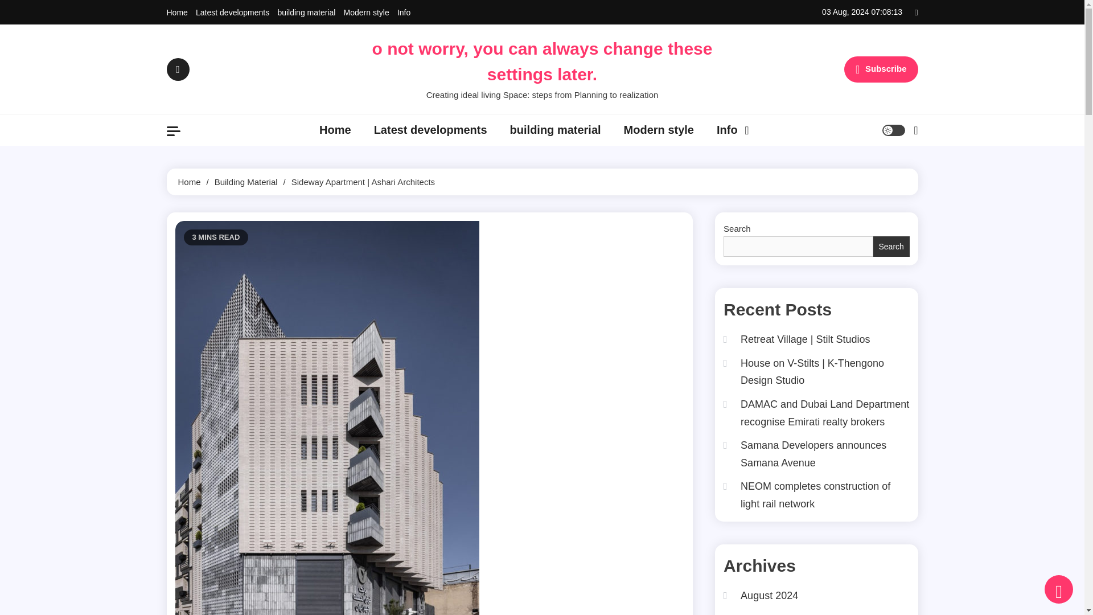 Image resolution: width=1093 pixels, height=615 pixels. What do you see at coordinates (430, 130) in the screenshot?
I see `Latest developments` at bounding box center [430, 130].